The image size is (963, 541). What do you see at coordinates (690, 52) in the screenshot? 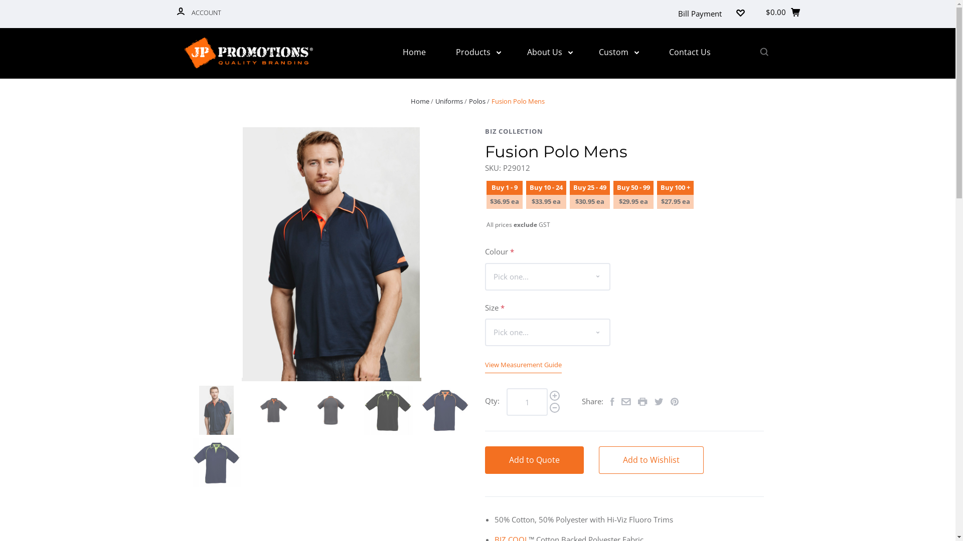
I see `Contact Us` at bounding box center [690, 52].